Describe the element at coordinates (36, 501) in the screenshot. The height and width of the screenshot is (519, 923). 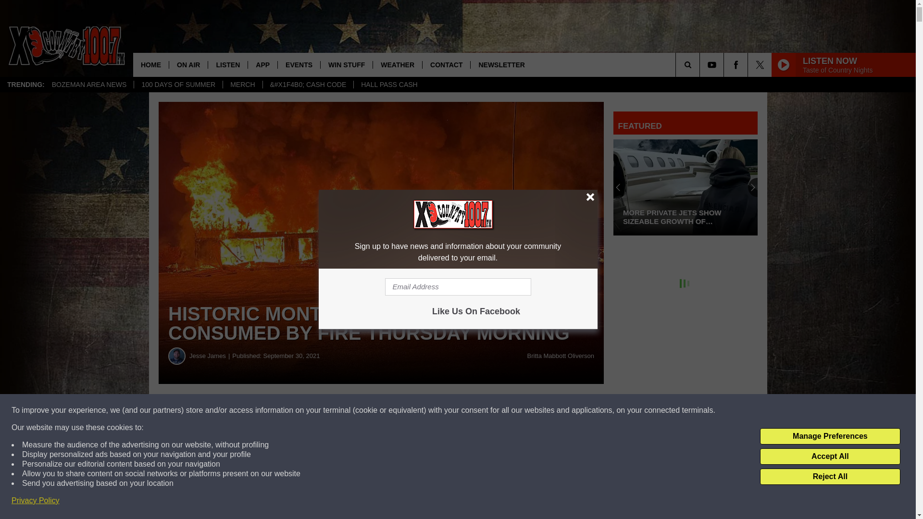
I see `Privacy Policy` at that location.